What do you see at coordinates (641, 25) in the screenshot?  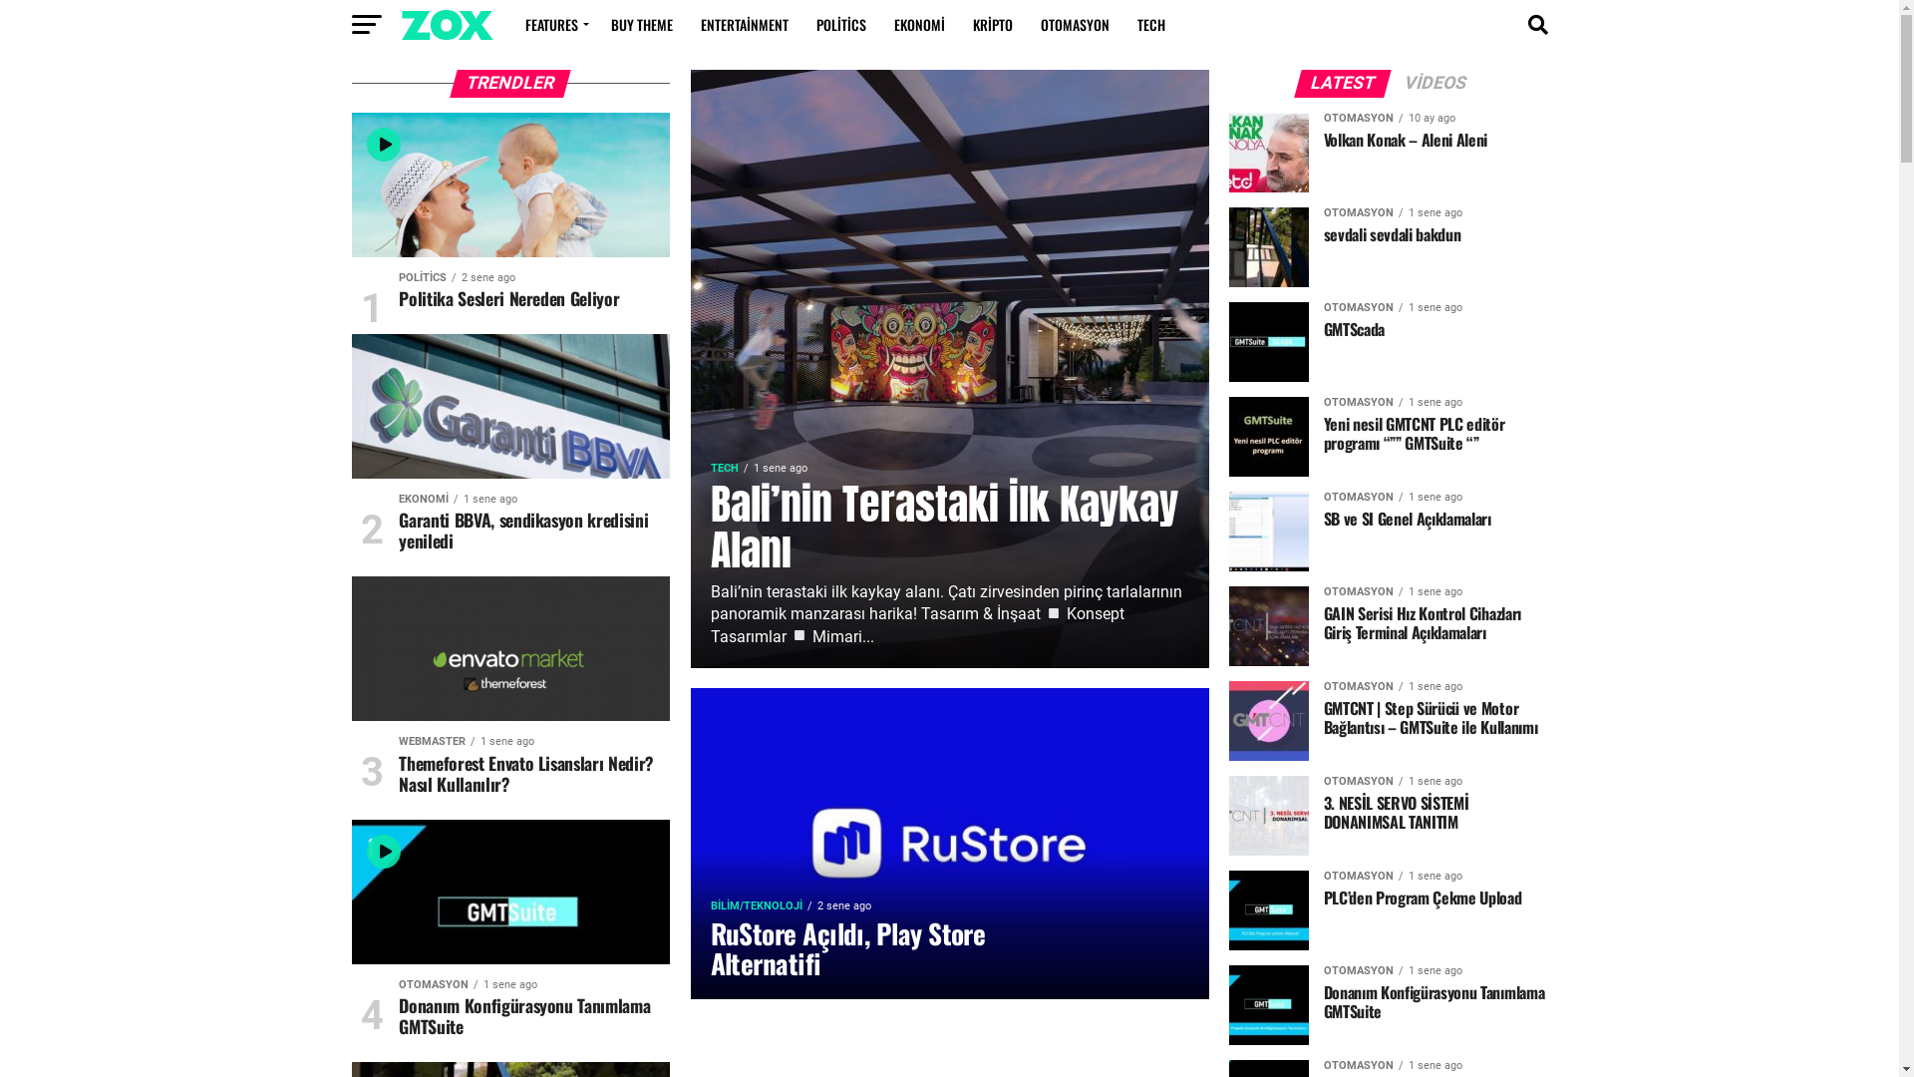 I see `BUY THEME` at bounding box center [641, 25].